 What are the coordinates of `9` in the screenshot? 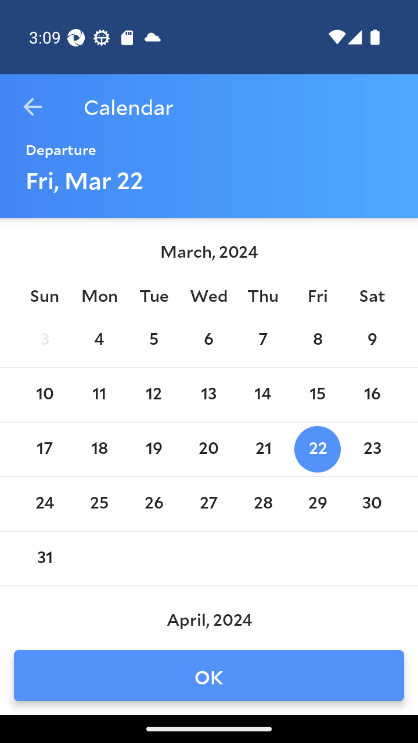 It's located at (372, 340).